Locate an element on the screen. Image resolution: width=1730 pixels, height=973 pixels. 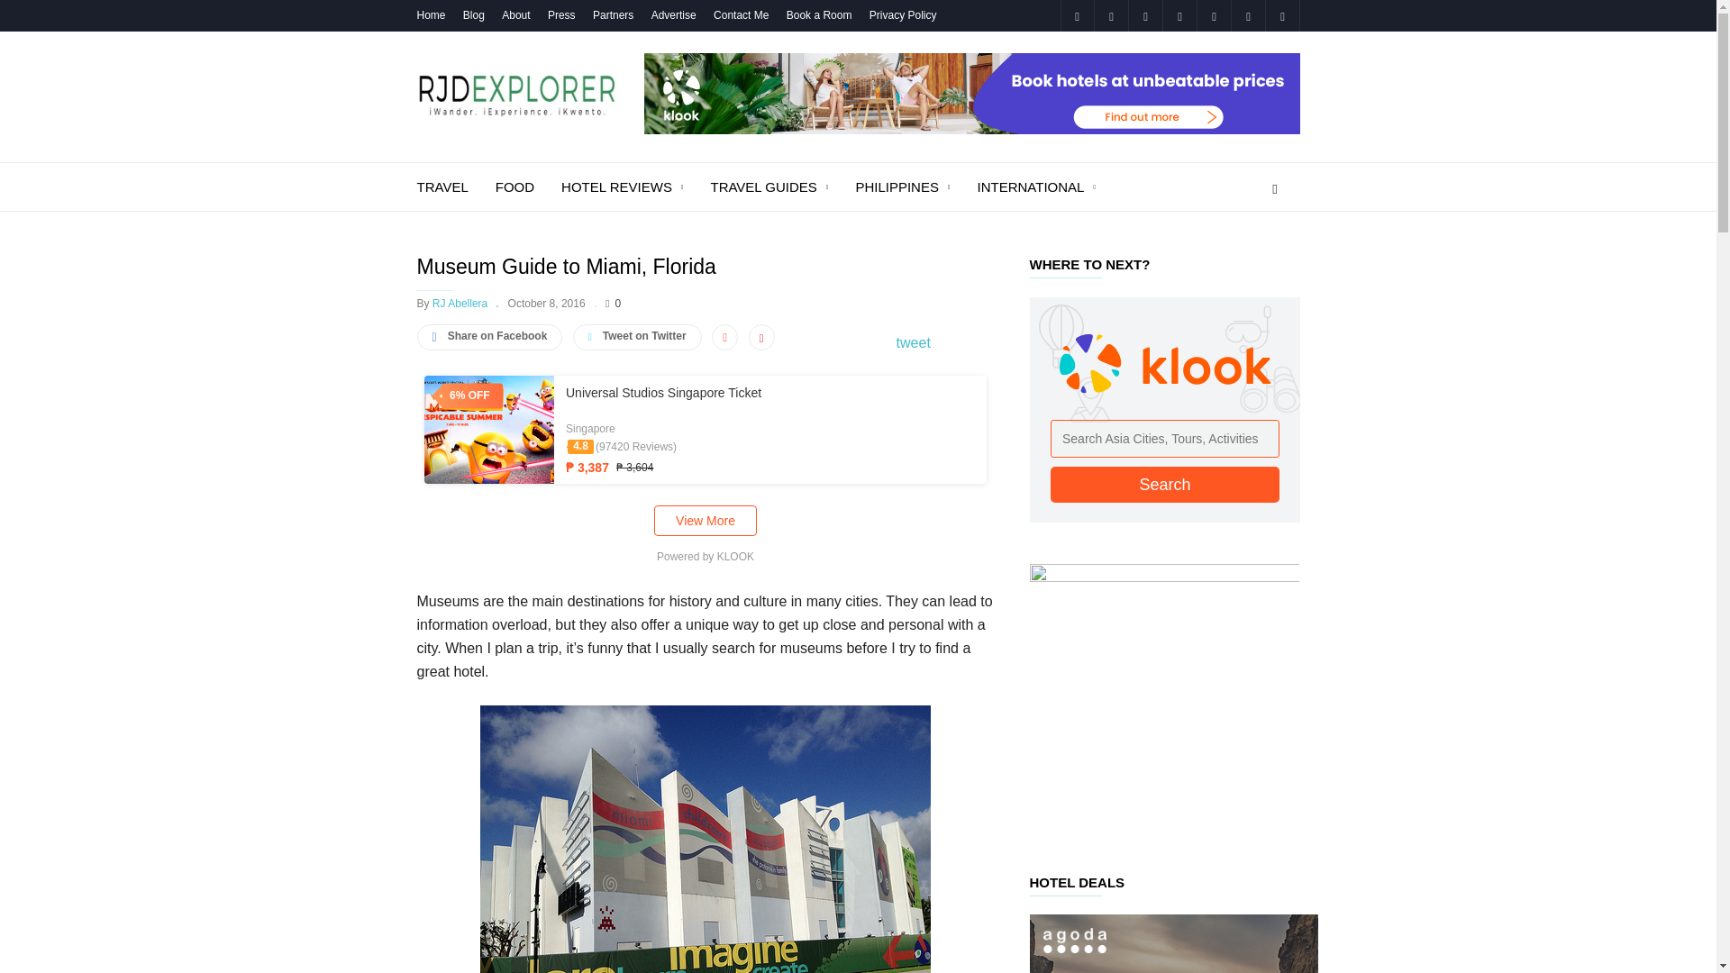
Pinterest is located at coordinates (1179, 15).